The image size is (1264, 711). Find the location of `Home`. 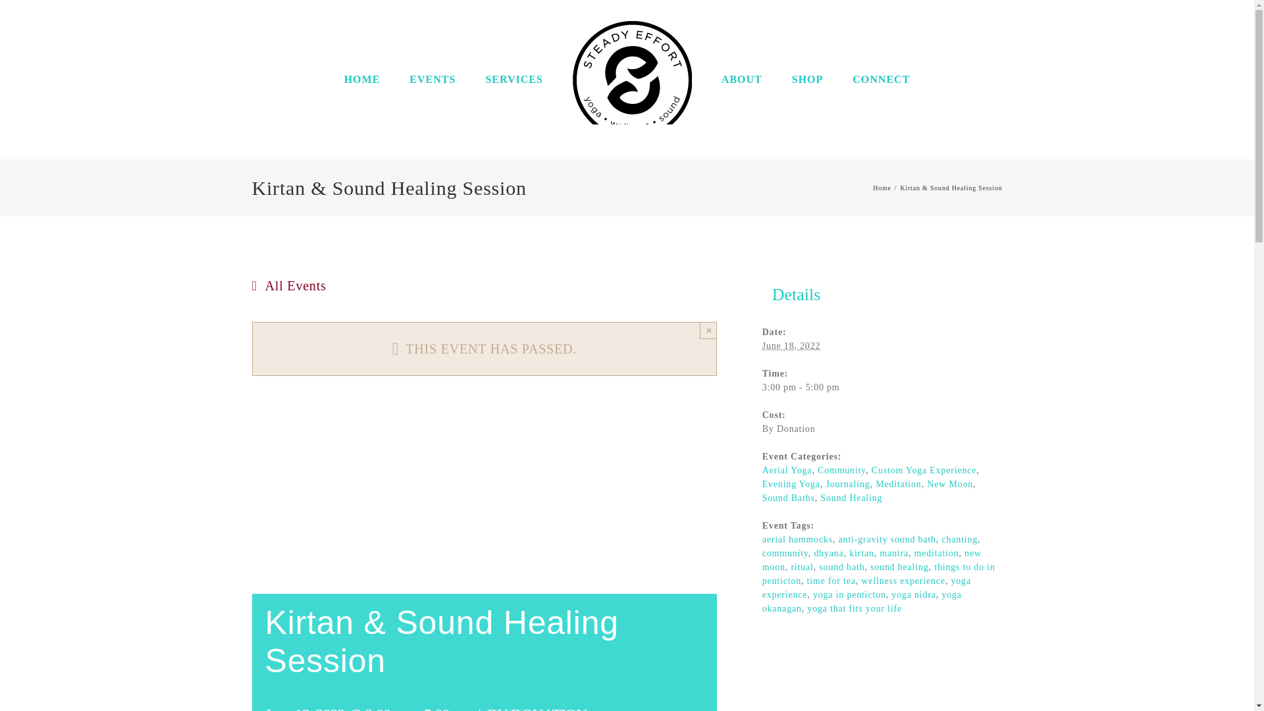

Home is located at coordinates (882, 187).